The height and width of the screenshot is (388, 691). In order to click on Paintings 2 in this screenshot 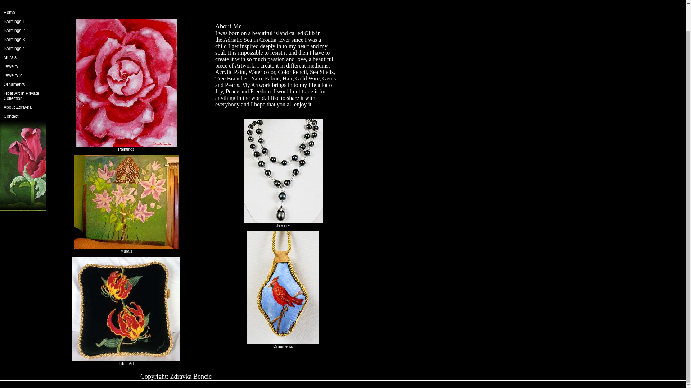, I will do `click(23, 31)`.